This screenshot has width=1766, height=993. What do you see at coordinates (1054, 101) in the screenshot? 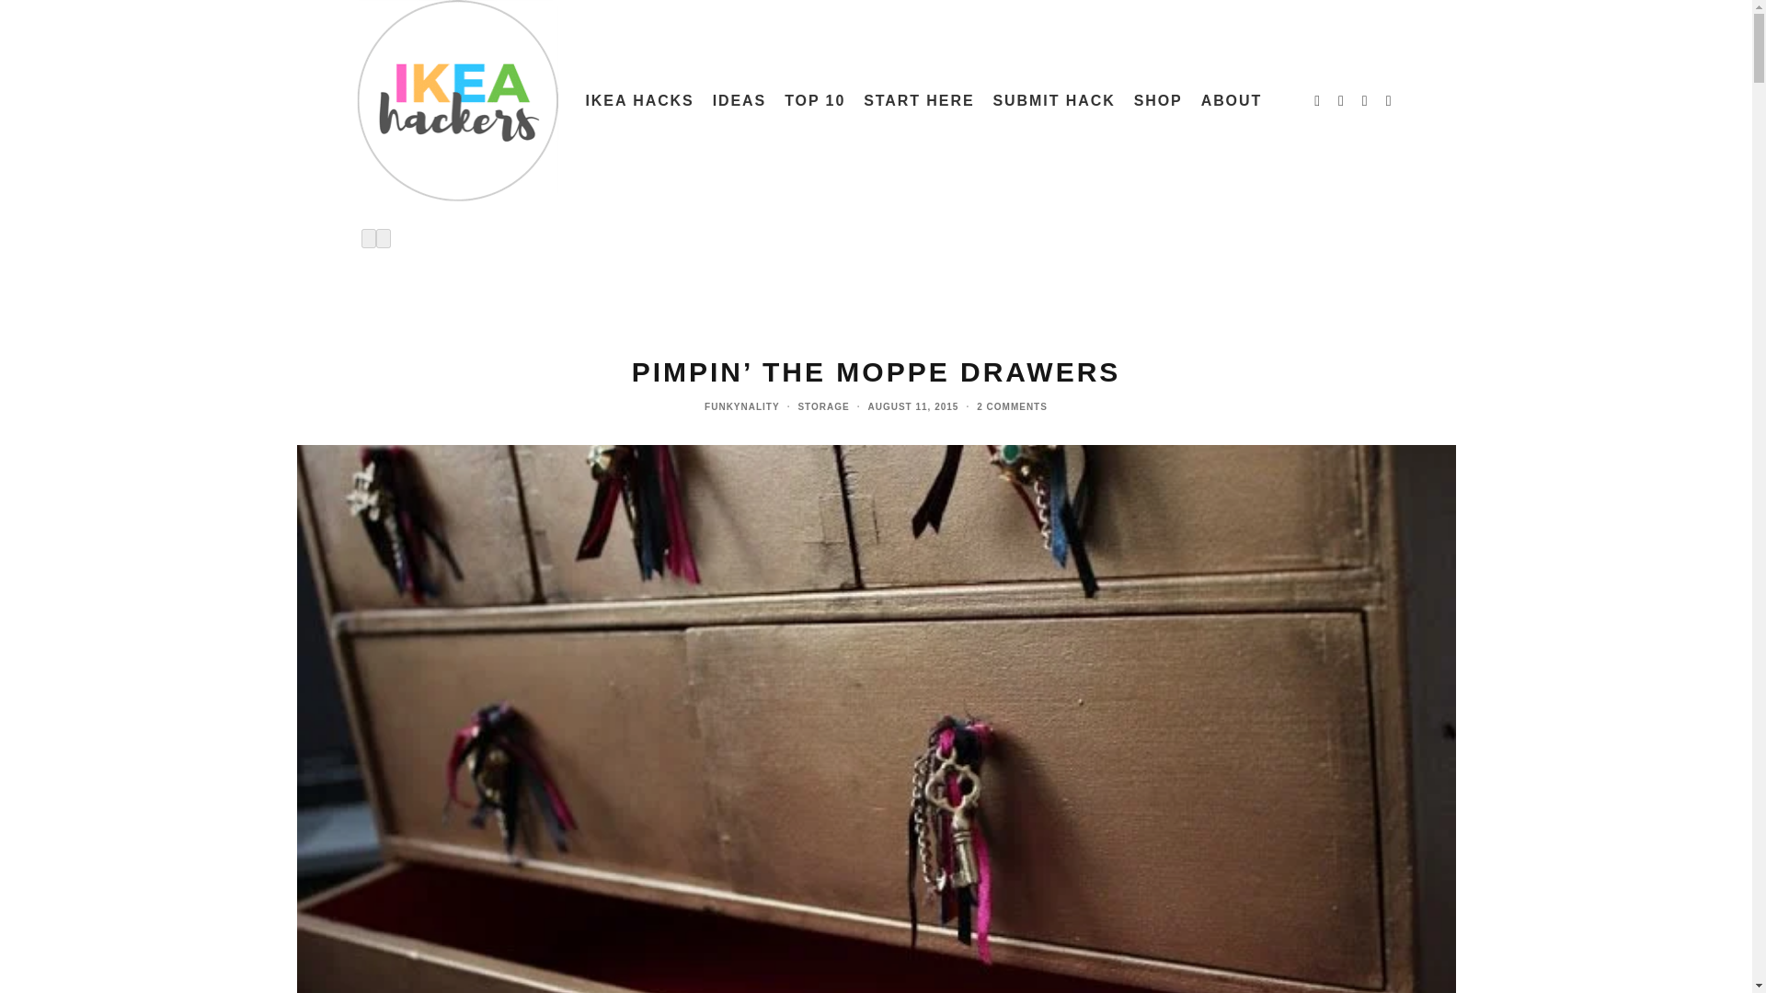
I see `SUBMIT HACK` at bounding box center [1054, 101].